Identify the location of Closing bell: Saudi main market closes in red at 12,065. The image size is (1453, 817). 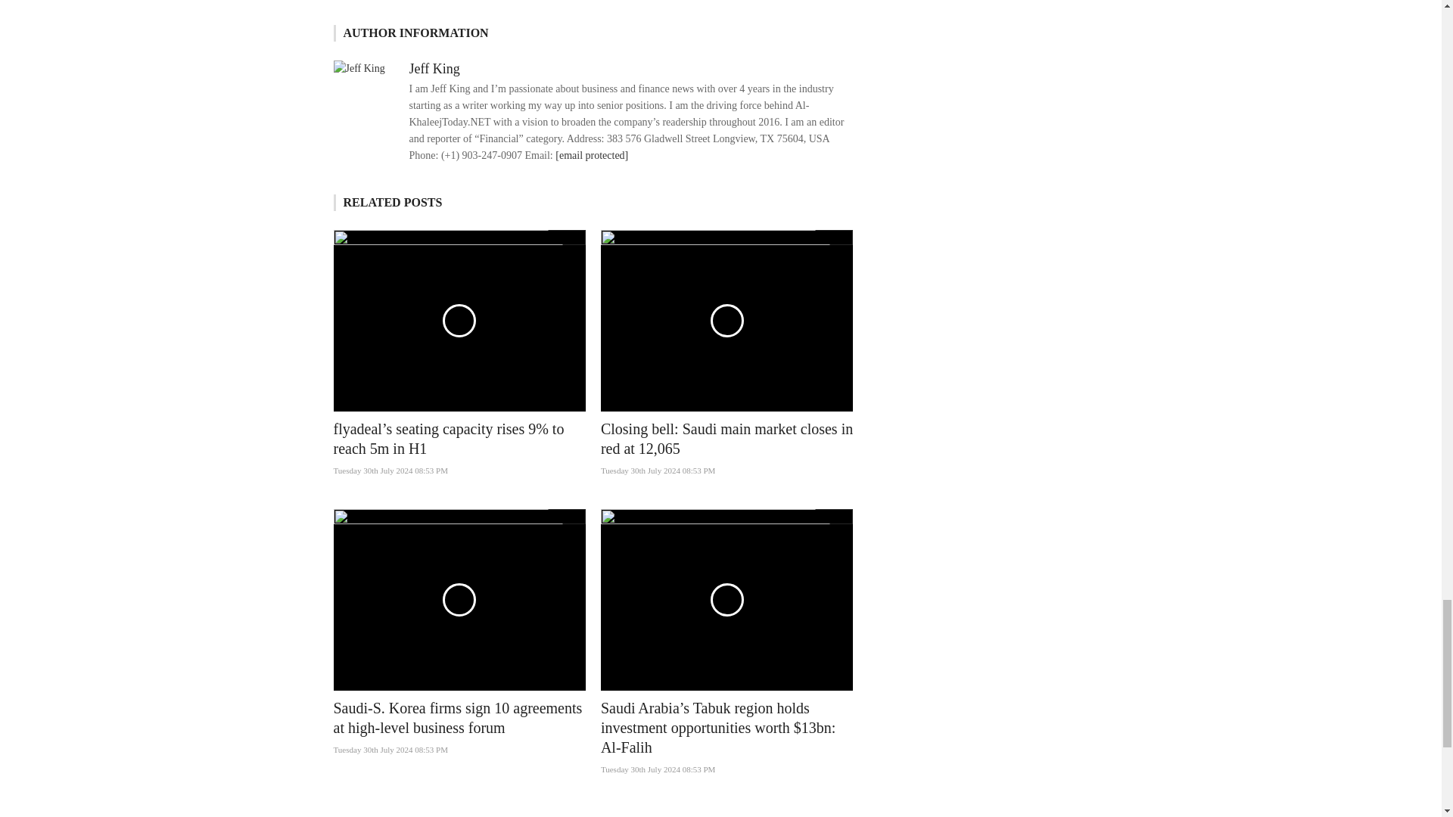
(726, 439).